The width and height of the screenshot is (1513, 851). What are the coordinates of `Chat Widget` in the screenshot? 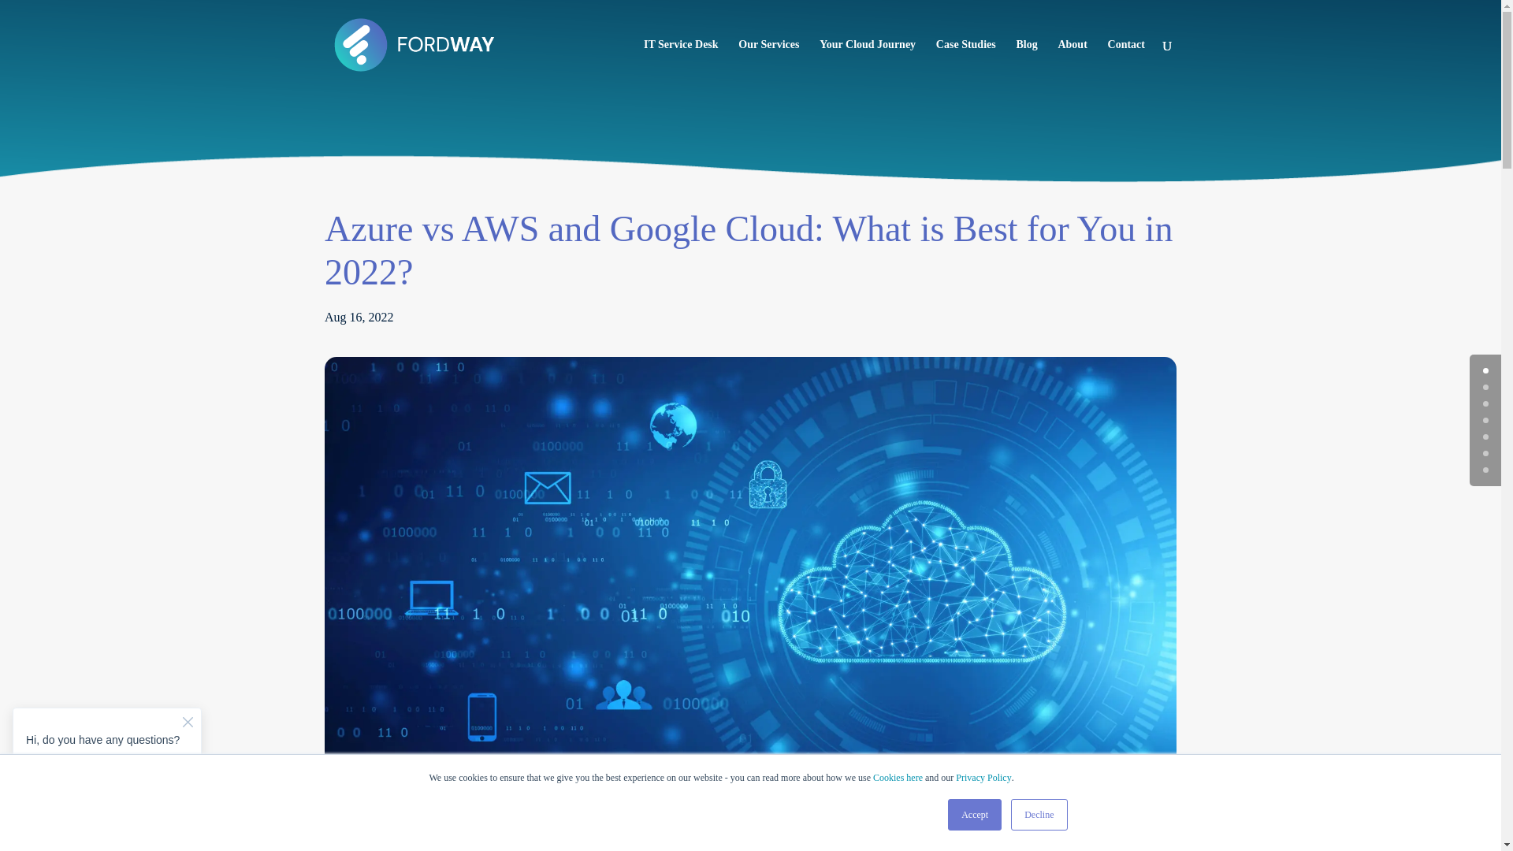 It's located at (107, 763).